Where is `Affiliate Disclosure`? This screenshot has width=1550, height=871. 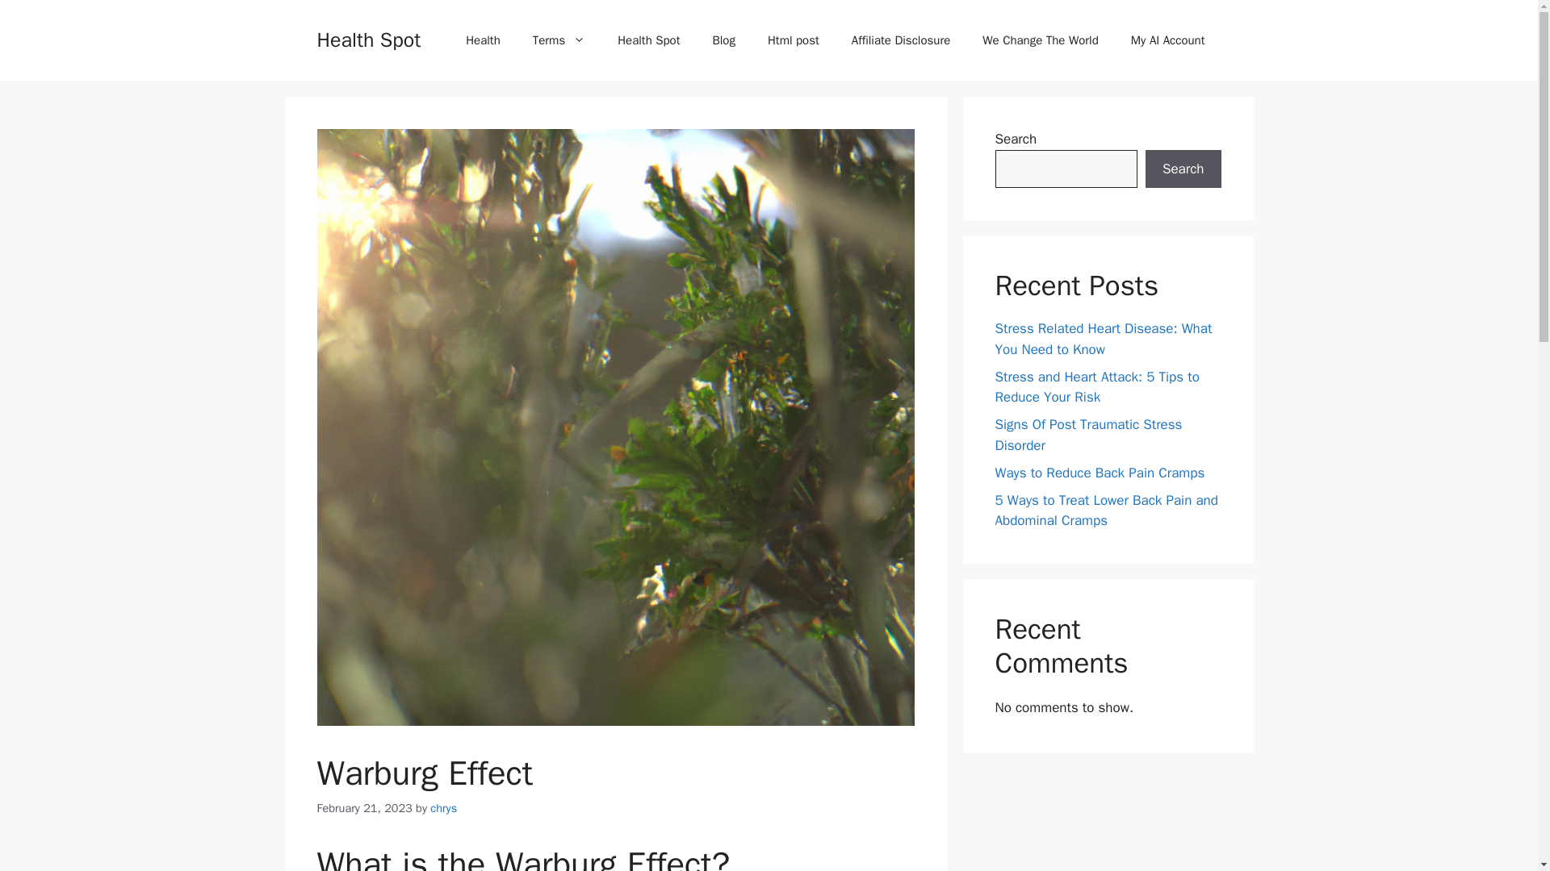 Affiliate Disclosure is located at coordinates (901, 40).